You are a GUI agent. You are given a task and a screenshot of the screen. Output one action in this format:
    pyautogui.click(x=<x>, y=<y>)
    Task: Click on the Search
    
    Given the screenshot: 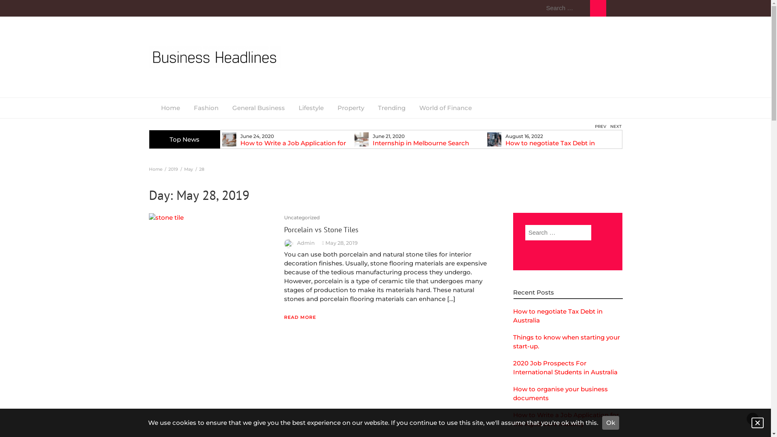 What is the action you would take?
    pyautogui.click(x=598, y=8)
    